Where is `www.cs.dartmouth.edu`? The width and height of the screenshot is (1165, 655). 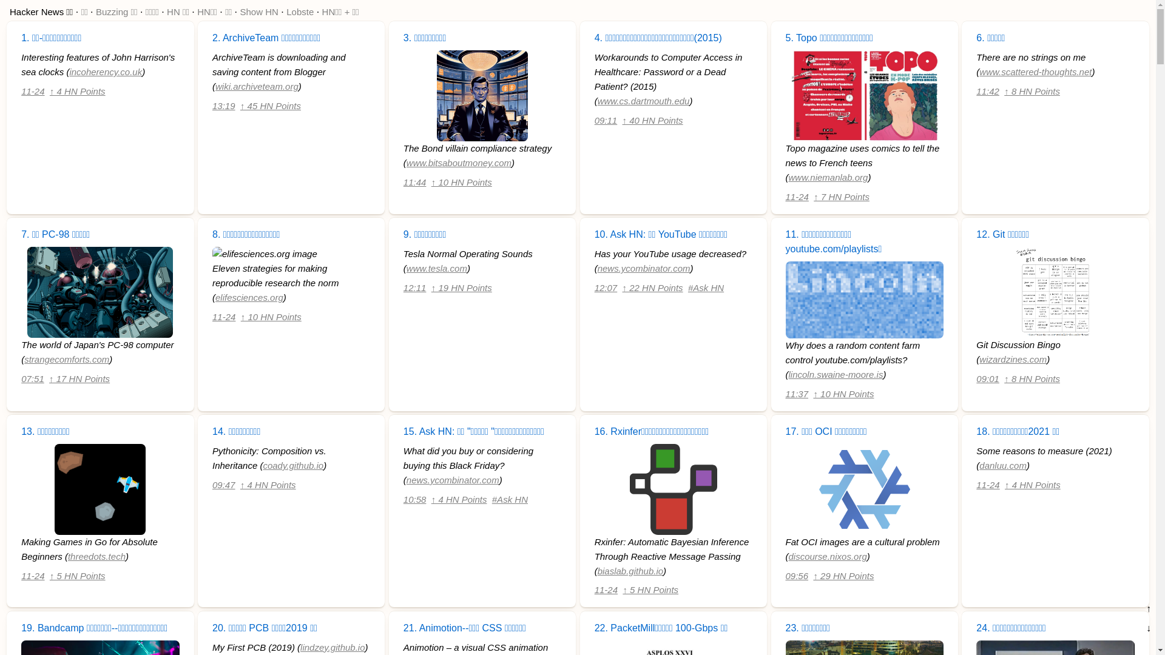
www.cs.dartmouth.edu is located at coordinates (644, 101).